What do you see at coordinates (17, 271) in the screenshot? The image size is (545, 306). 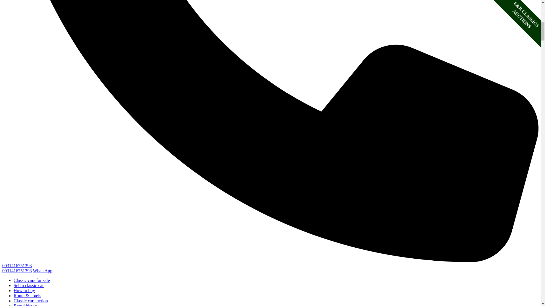 I see `0031416751393` at bounding box center [17, 271].